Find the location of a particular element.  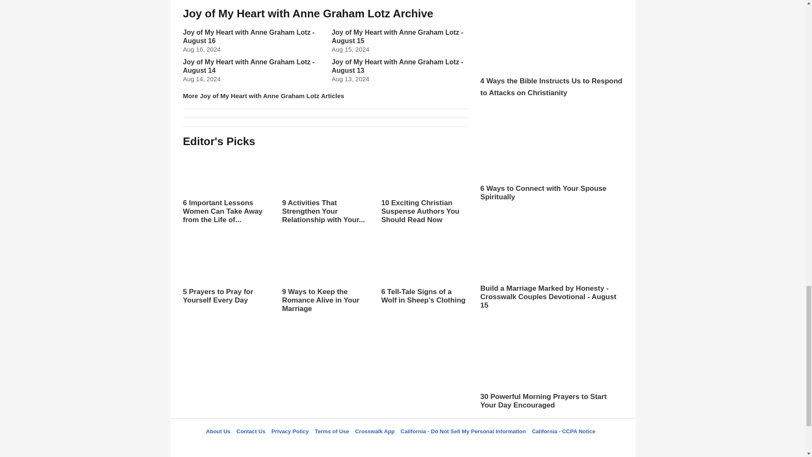

5 Prayers to Pray for Yourself Every Day is located at coordinates (226, 273).